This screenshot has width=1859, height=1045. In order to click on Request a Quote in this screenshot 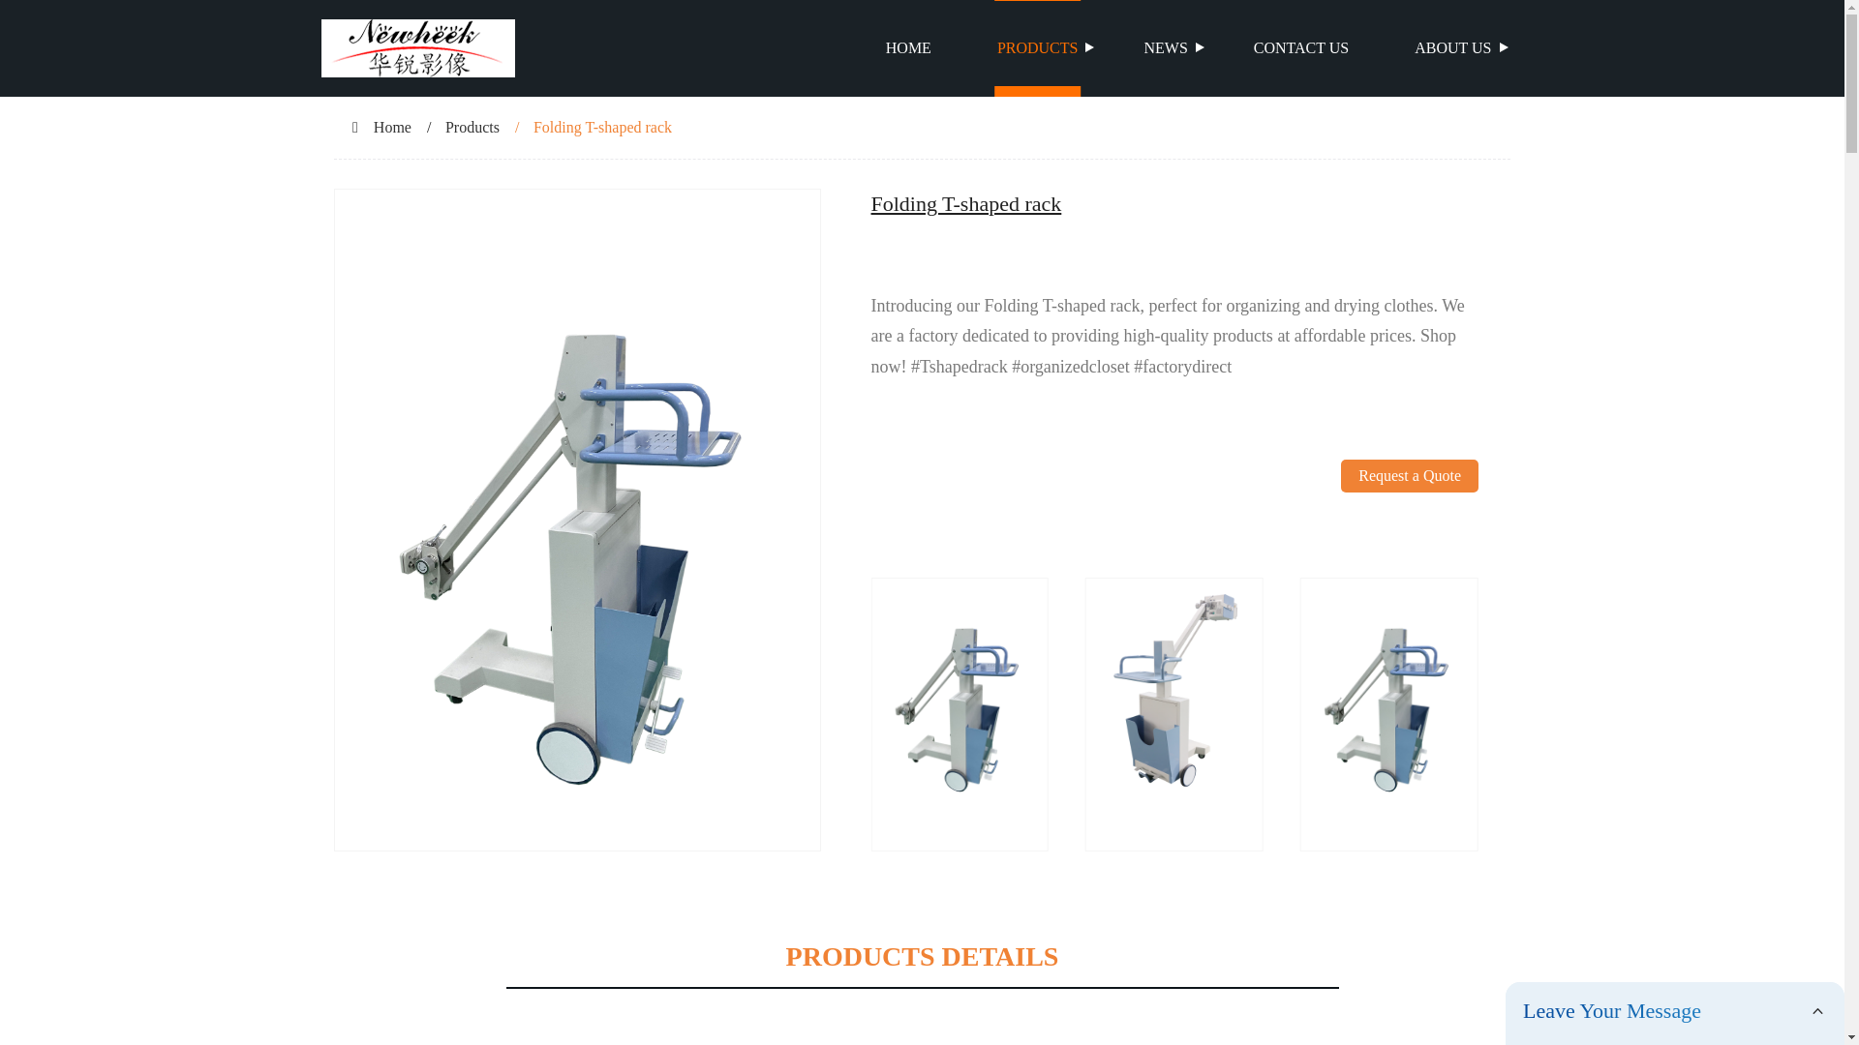, I will do `click(1409, 519)`.